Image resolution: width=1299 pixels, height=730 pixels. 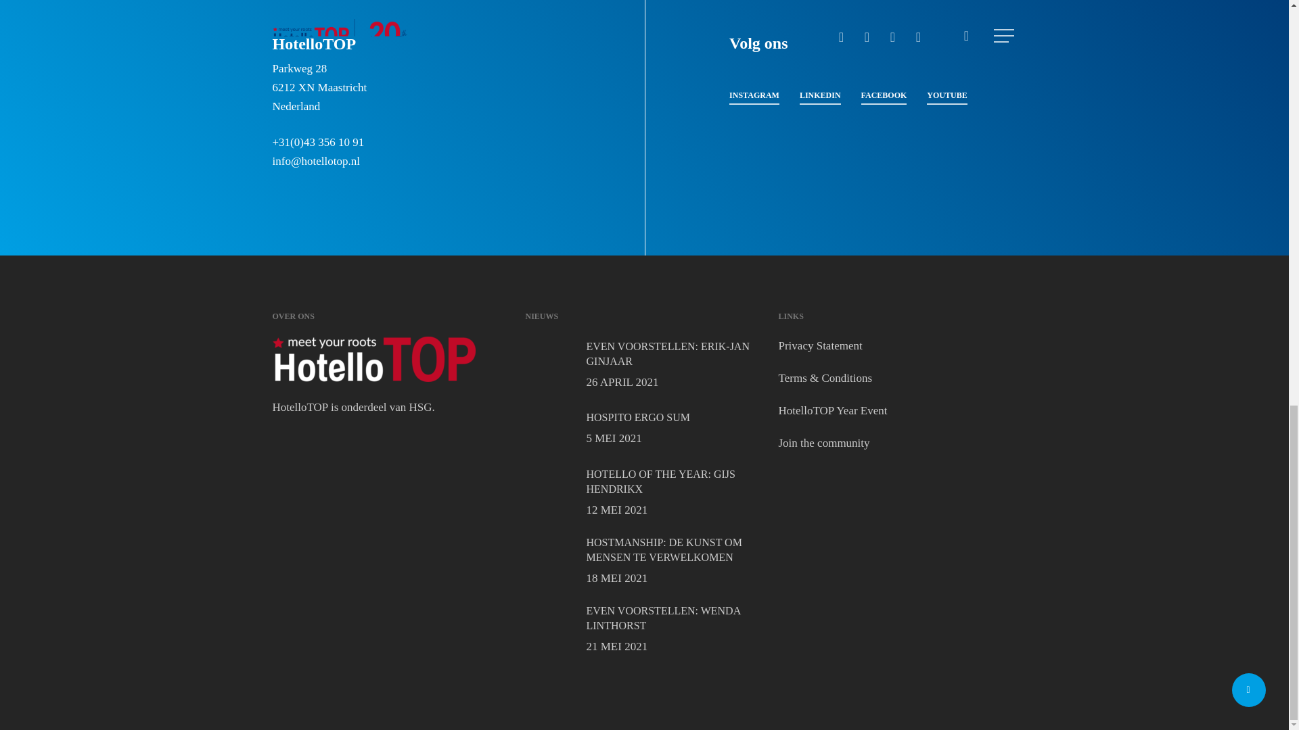 I want to click on Join the community, so click(x=644, y=365).